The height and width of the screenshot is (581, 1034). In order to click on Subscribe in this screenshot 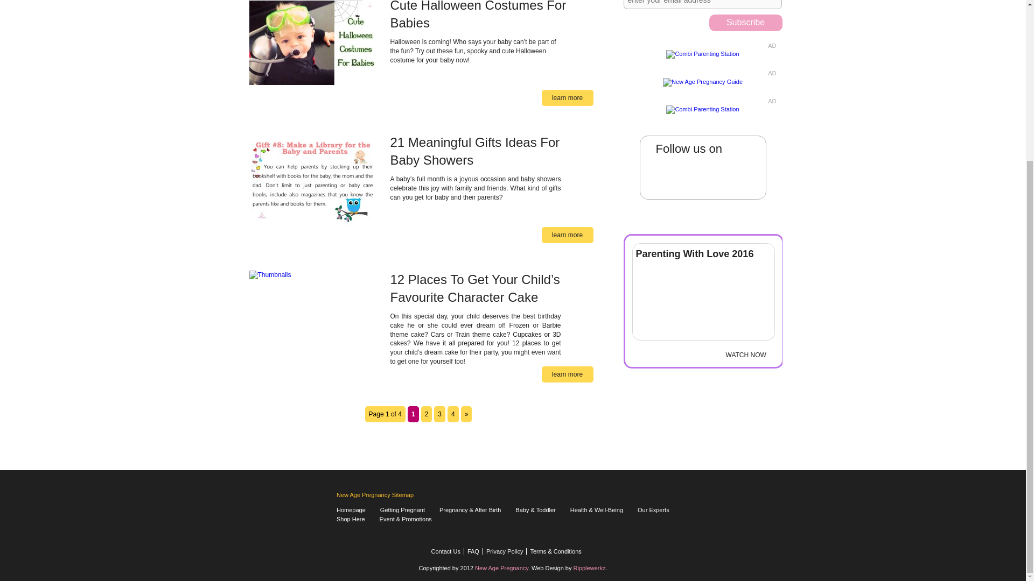, I will do `click(745, 23)`.